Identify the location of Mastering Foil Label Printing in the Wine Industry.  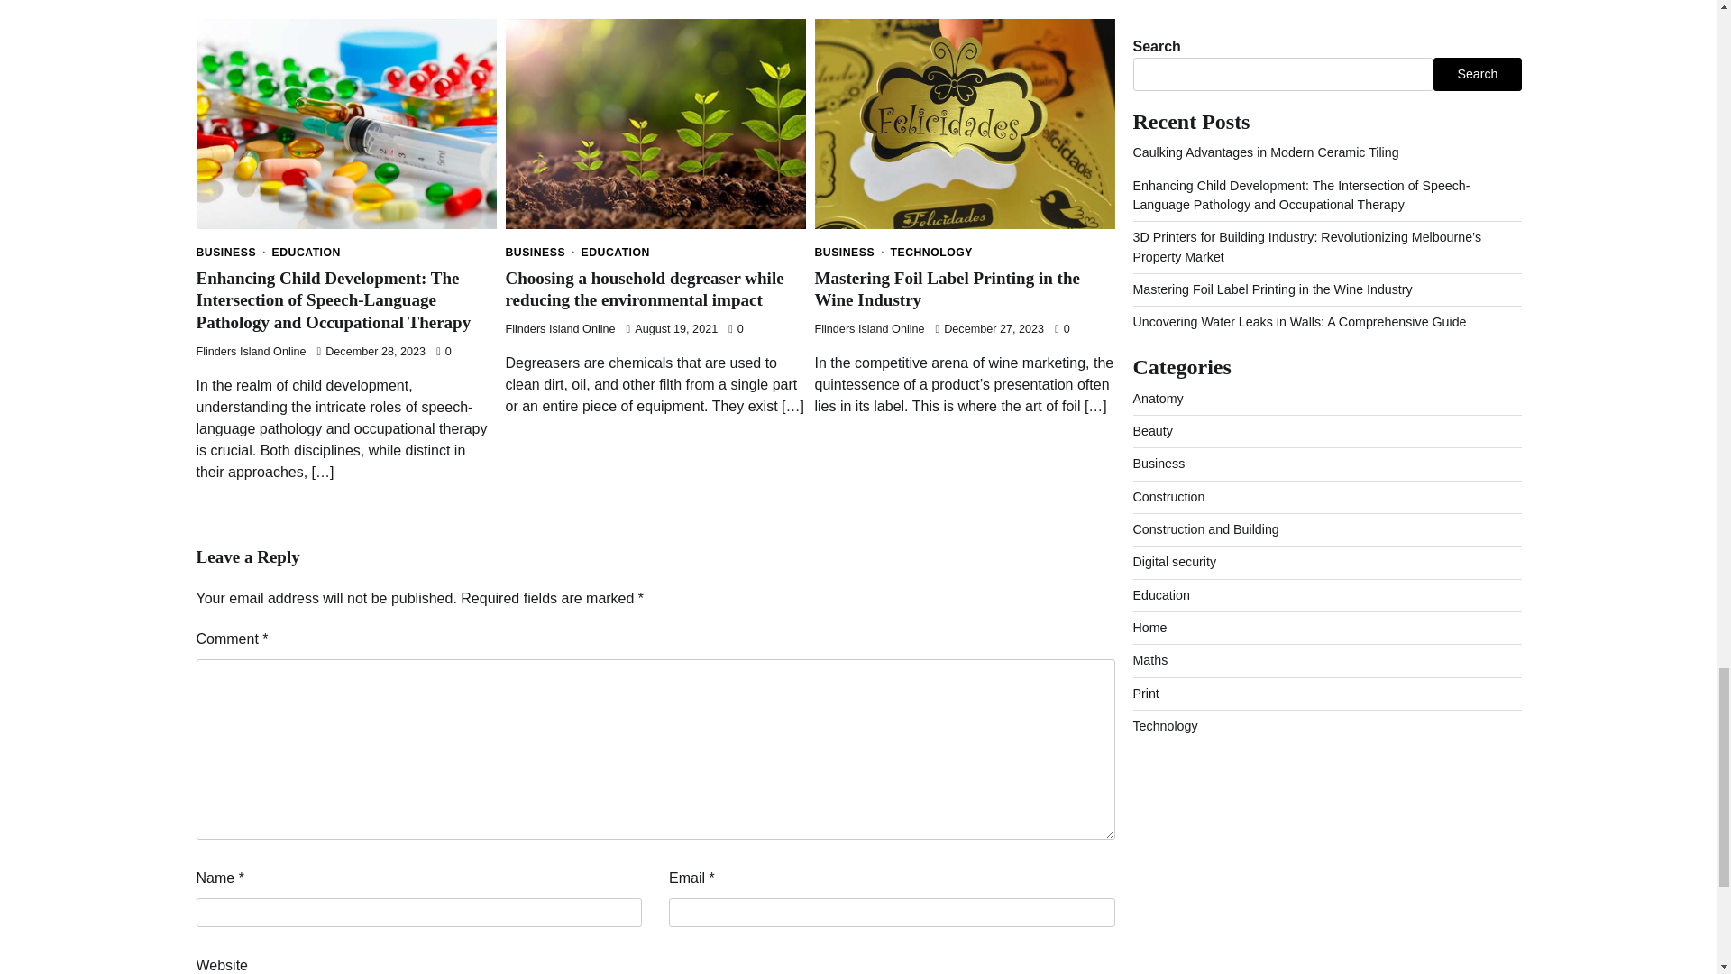
(948, 289).